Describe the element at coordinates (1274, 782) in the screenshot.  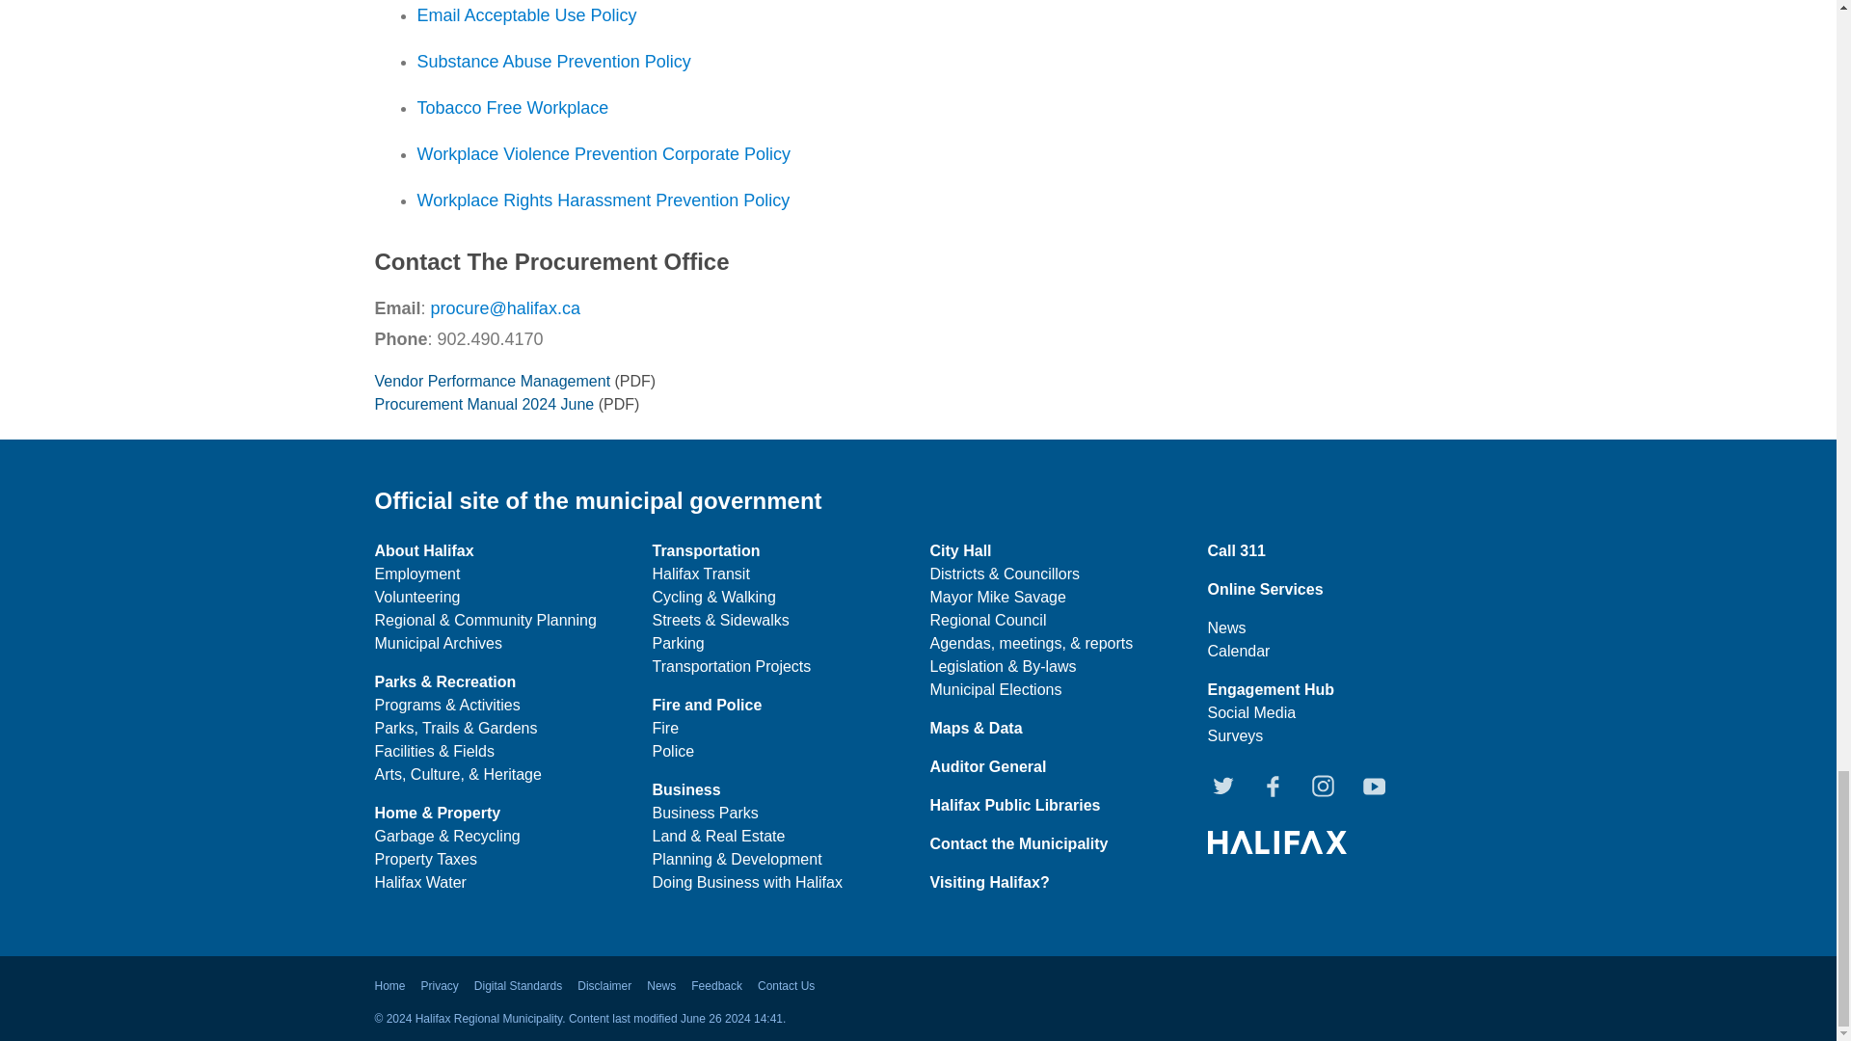
I see `View Facebook page` at that location.